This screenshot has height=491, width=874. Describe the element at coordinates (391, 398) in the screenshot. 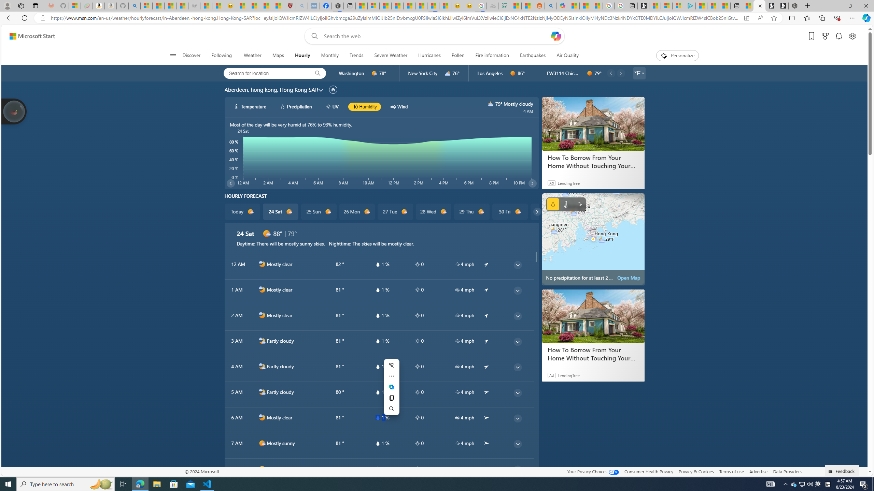

I see `Copy` at that location.